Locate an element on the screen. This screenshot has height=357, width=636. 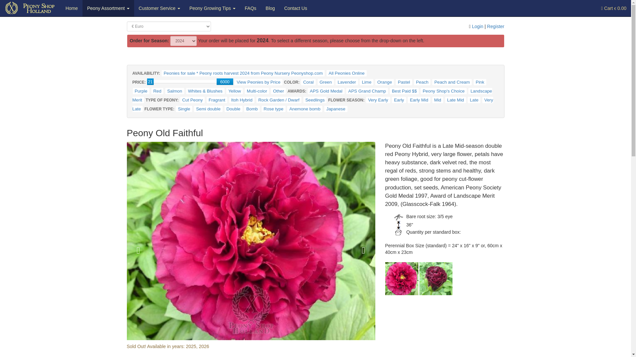
FAQs is located at coordinates (250, 8).